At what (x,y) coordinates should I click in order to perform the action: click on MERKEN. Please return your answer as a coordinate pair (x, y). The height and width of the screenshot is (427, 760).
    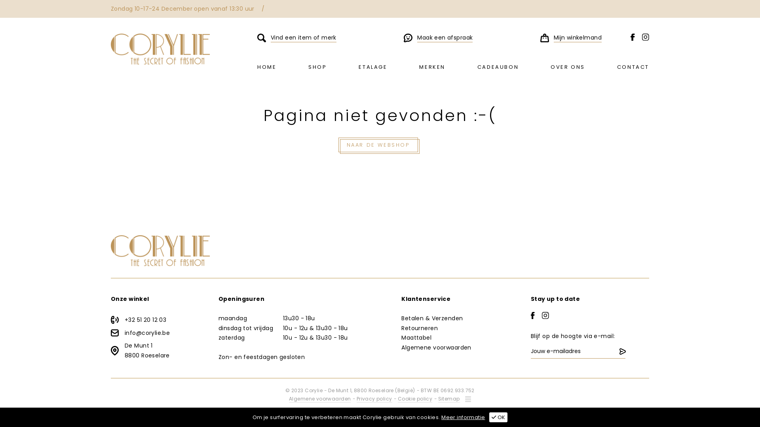
    Looking at the image, I should click on (432, 67).